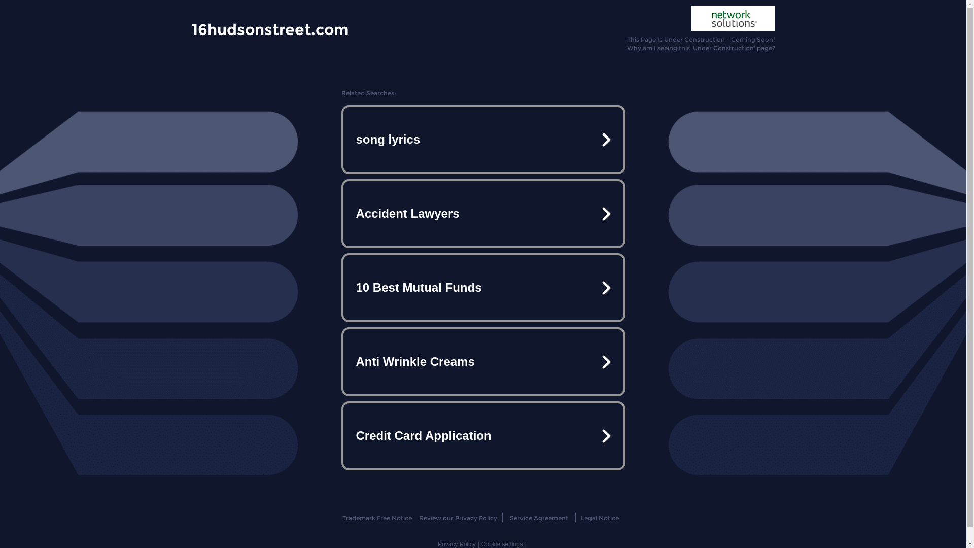 Image resolution: width=974 pixels, height=548 pixels. What do you see at coordinates (483, 436) in the screenshot?
I see `Credit Card Application` at bounding box center [483, 436].